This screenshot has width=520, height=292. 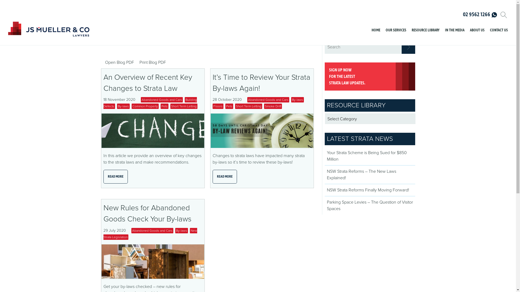 What do you see at coordinates (426, 31) in the screenshot?
I see `RESOURCE LIBRARY` at bounding box center [426, 31].